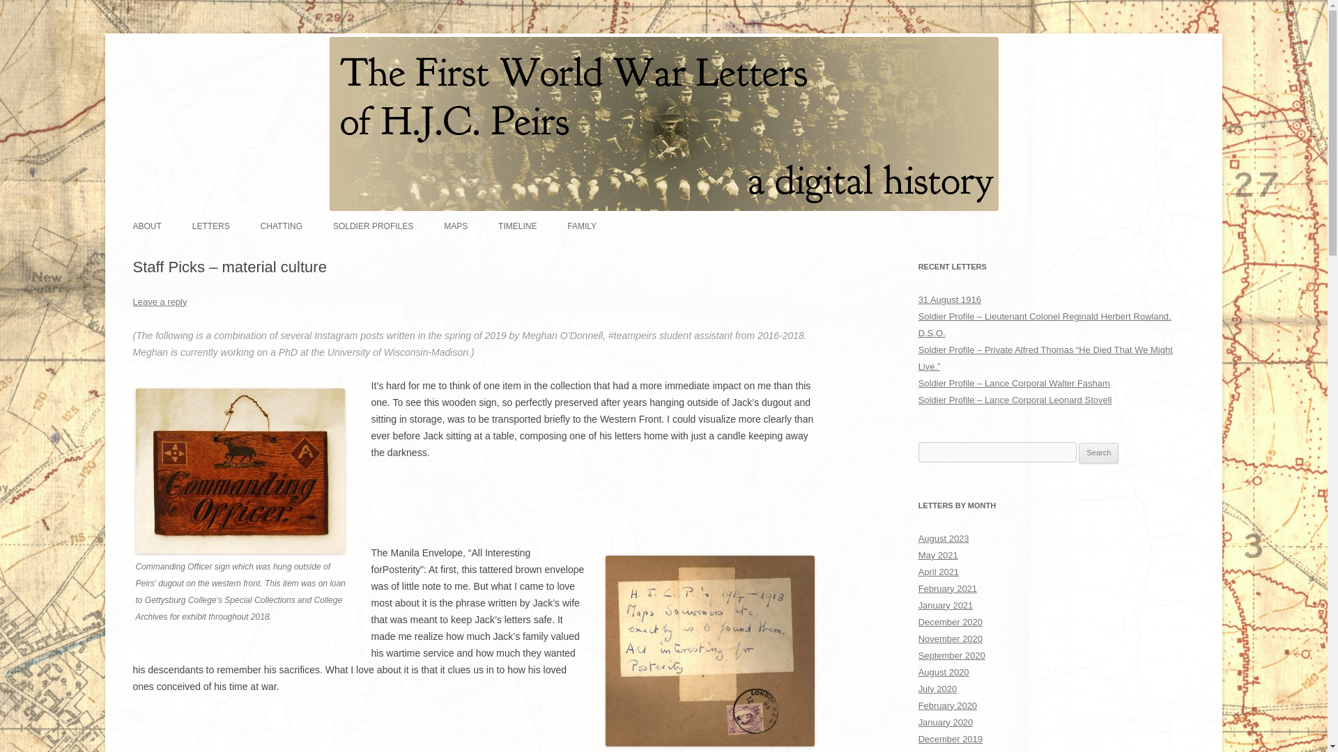  What do you see at coordinates (637, 255) in the screenshot?
I see `BIOGRAPHIES` at bounding box center [637, 255].